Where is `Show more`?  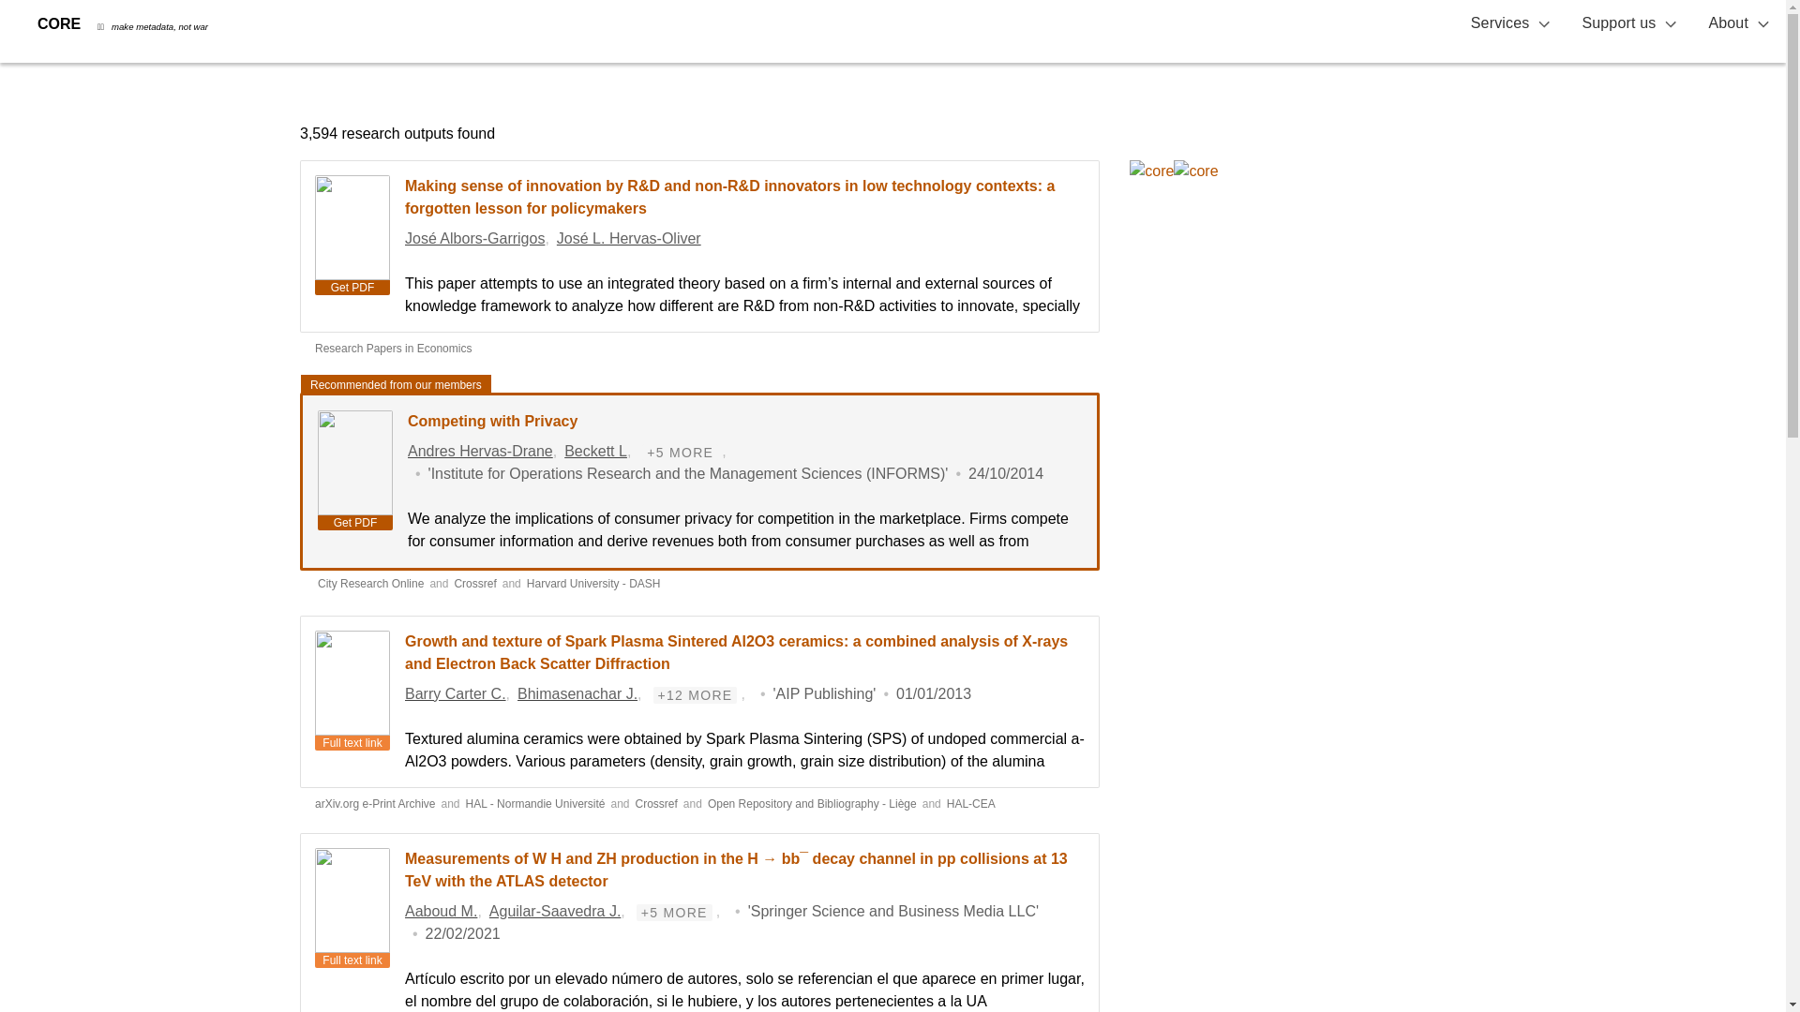 Show more is located at coordinates (681, 453).